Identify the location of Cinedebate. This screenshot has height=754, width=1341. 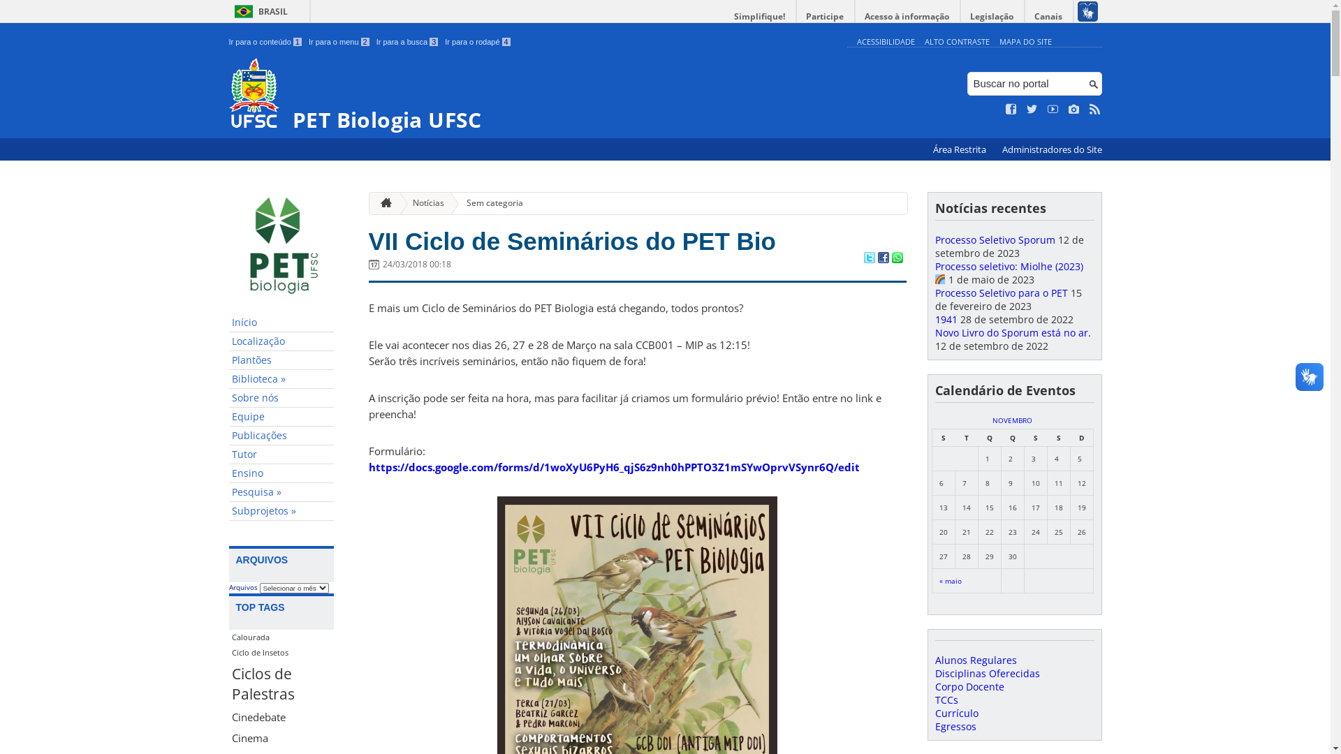
(281, 717).